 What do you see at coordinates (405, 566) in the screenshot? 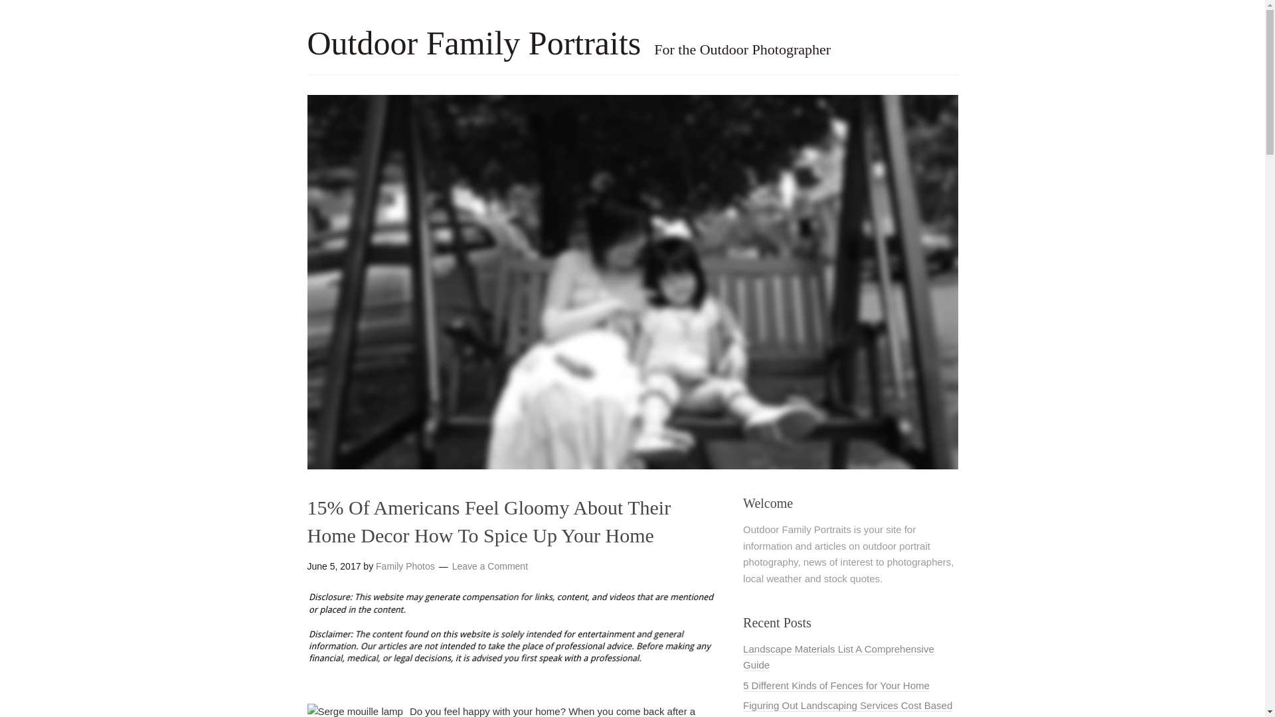
I see `Family Photos` at bounding box center [405, 566].